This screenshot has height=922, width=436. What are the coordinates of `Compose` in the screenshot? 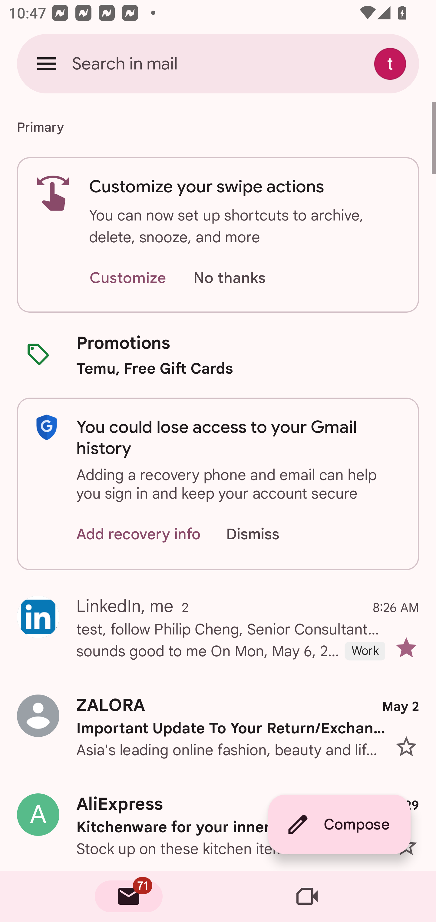 It's located at (339, 824).